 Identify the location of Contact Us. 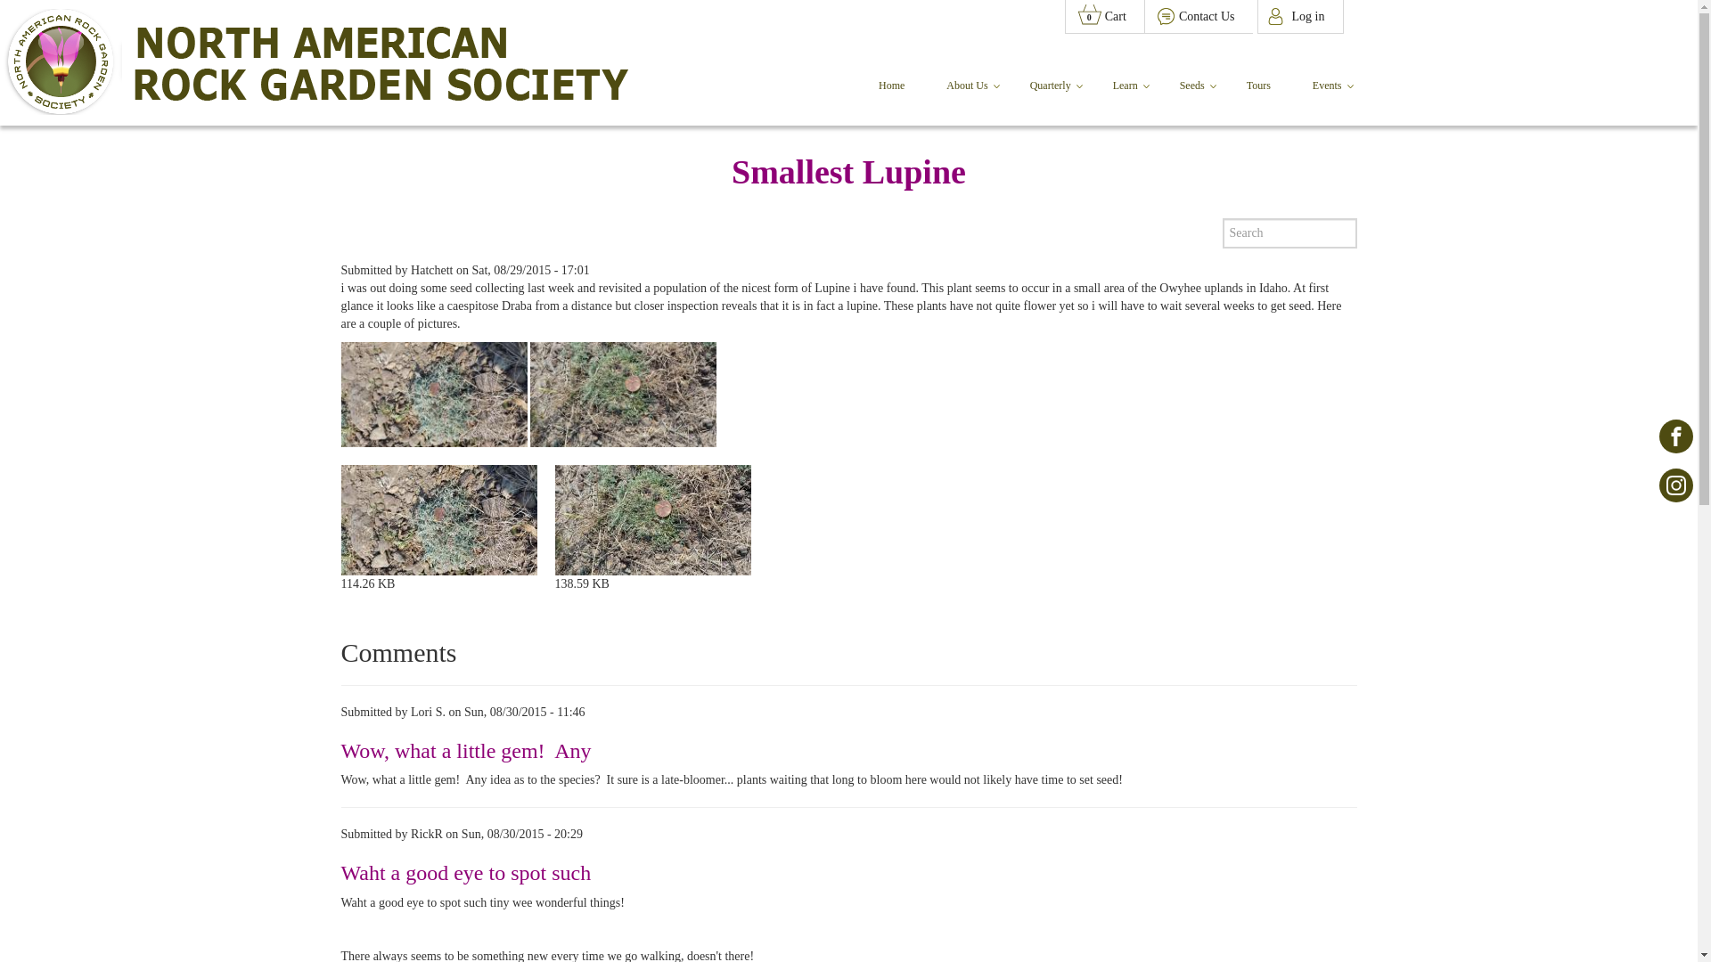
(1300, 16).